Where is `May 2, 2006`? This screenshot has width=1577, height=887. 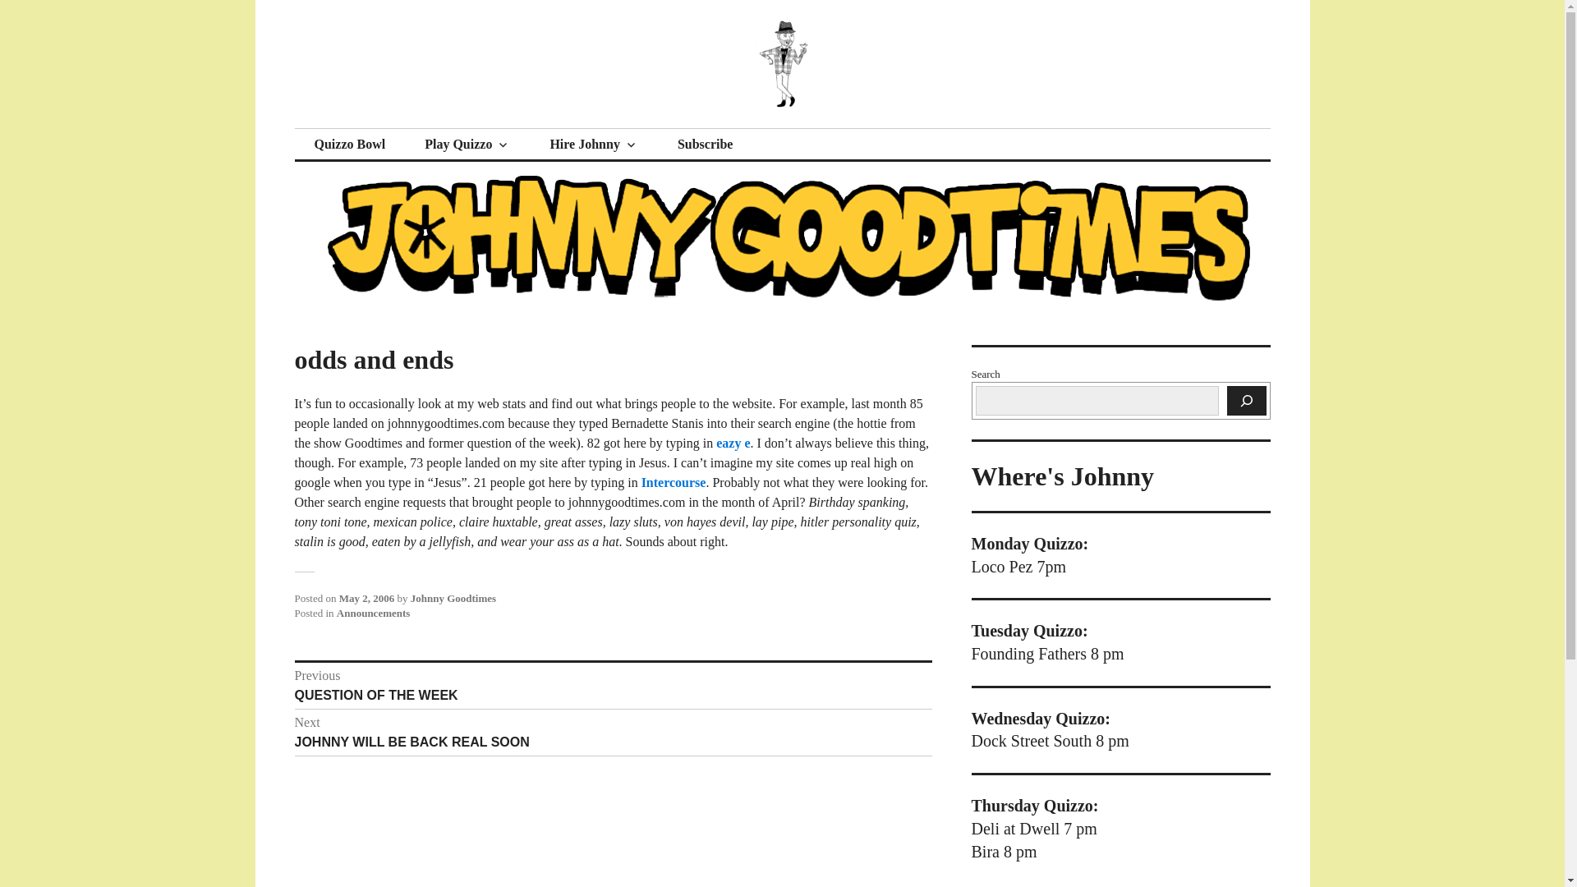 May 2, 2006 is located at coordinates (366, 598).